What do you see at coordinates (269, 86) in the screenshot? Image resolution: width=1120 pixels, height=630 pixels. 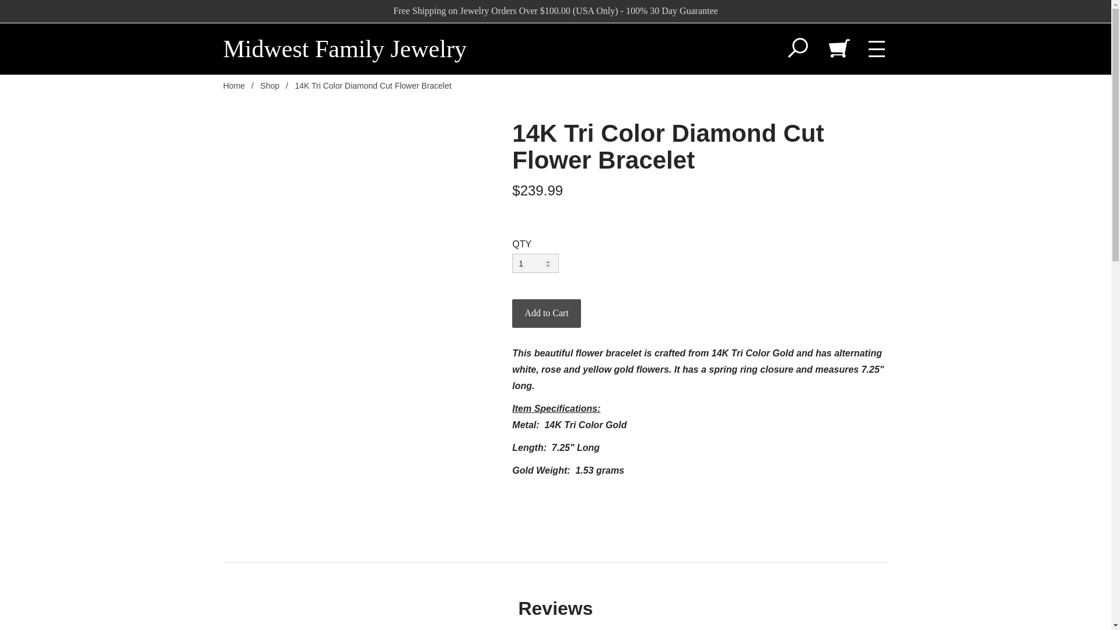 I see `Shop` at bounding box center [269, 86].